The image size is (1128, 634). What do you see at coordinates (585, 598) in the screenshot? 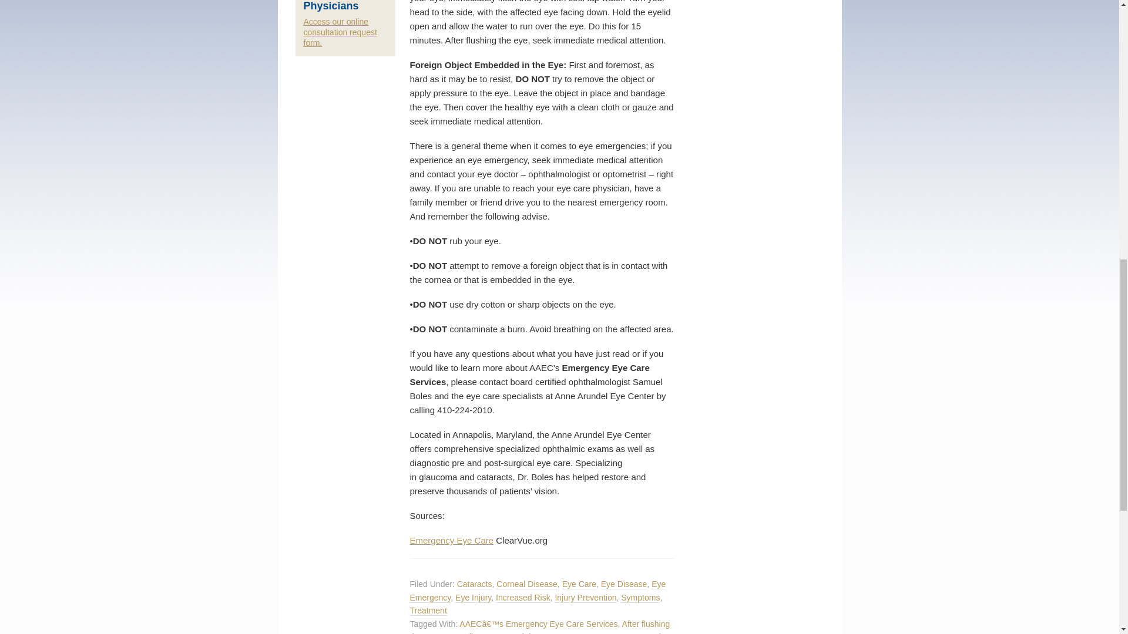
I see `Injury Prevention` at bounding box center [585, 598].